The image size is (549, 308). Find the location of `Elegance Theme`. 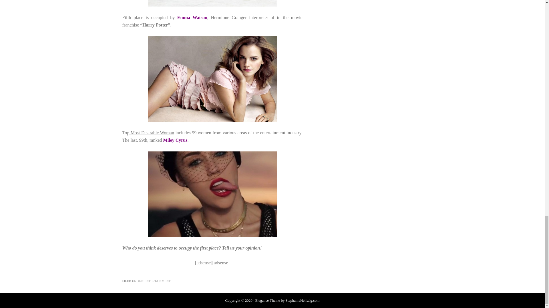

Elegance Theme is located at coordinates (268, 300).